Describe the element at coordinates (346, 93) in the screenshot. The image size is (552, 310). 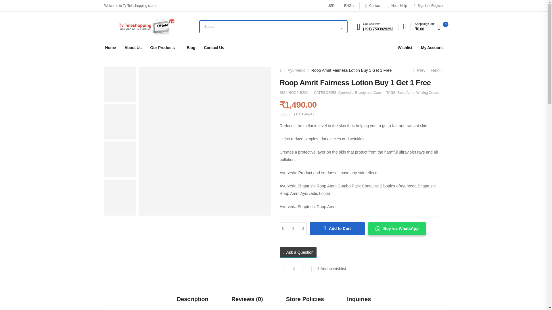
I see `Ayurvedic` at that location.